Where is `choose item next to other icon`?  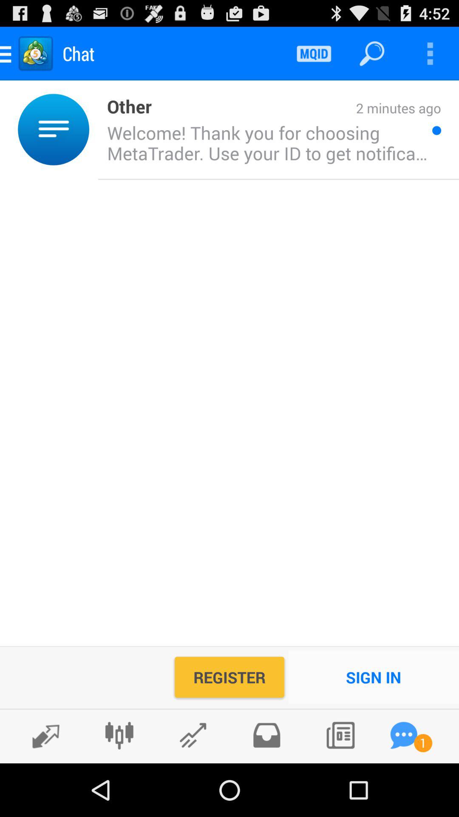
choose item next to other icon is located at coordinates (93, 129).